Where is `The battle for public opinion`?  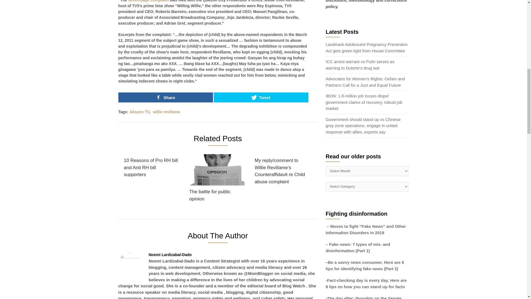
The battle for public opinion is located at coordinates (217, 179).